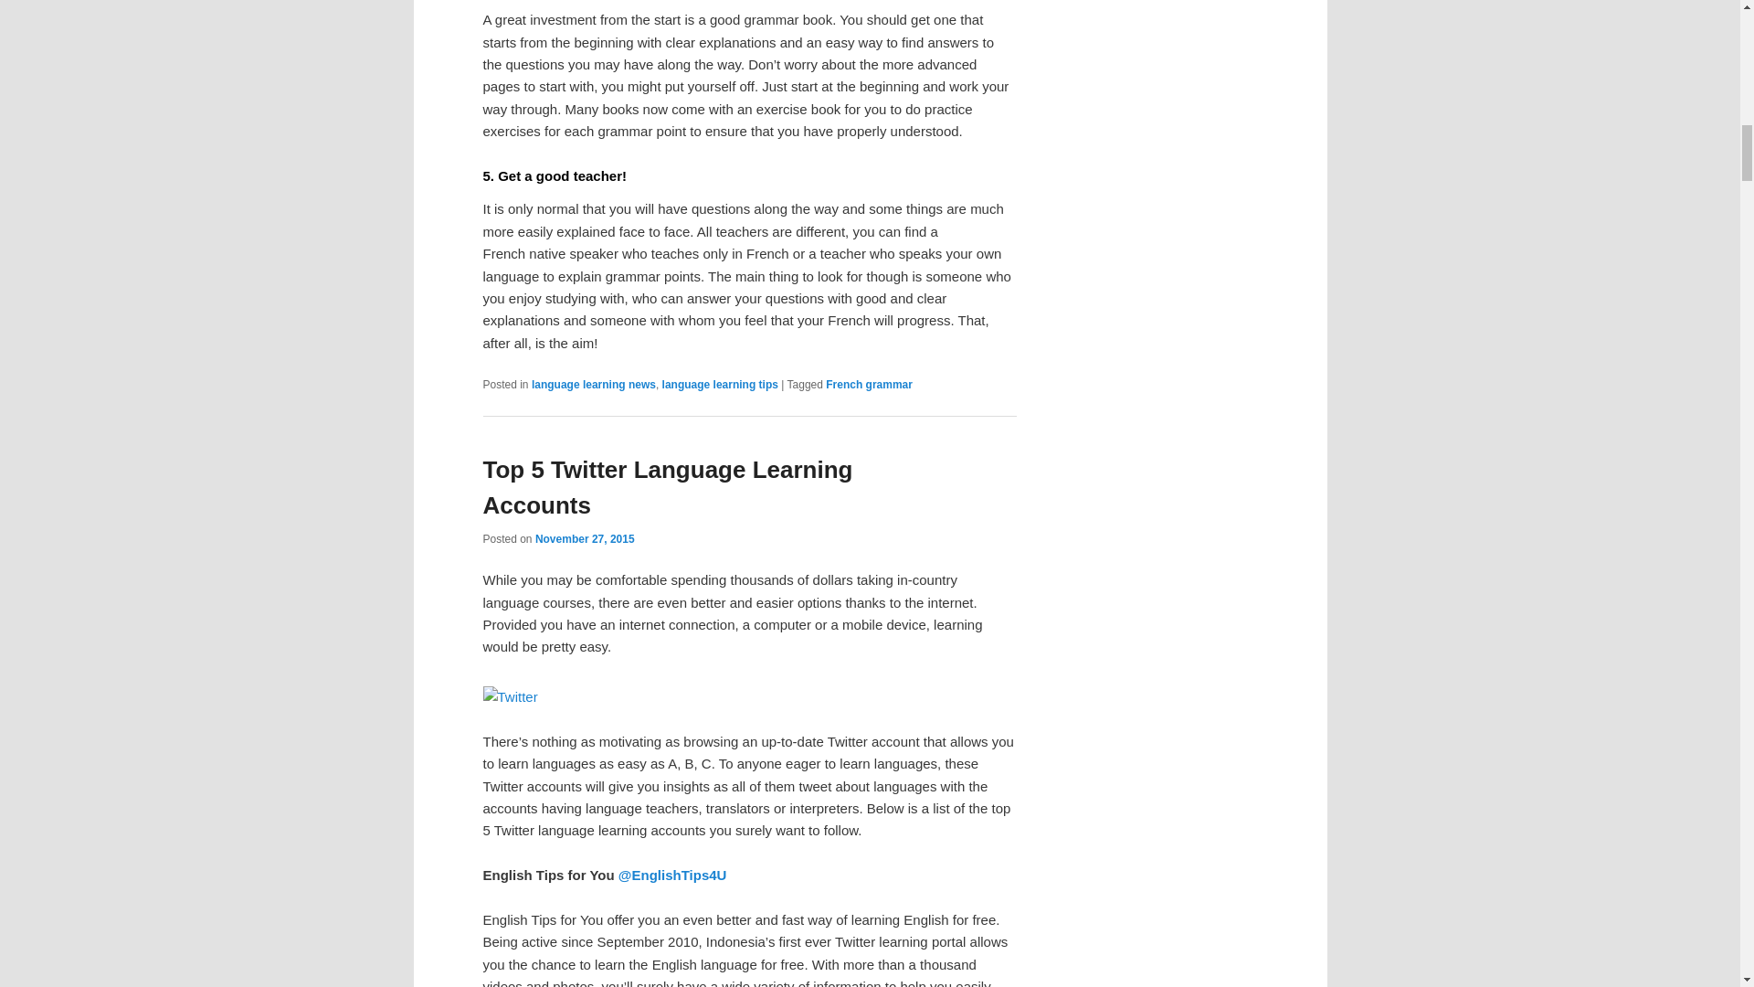 The image size is (1754, 987). What do you see at coordinates (585, 539) in the screenshot?
I see `November 27, 2015` at bounding box center [585, 539].